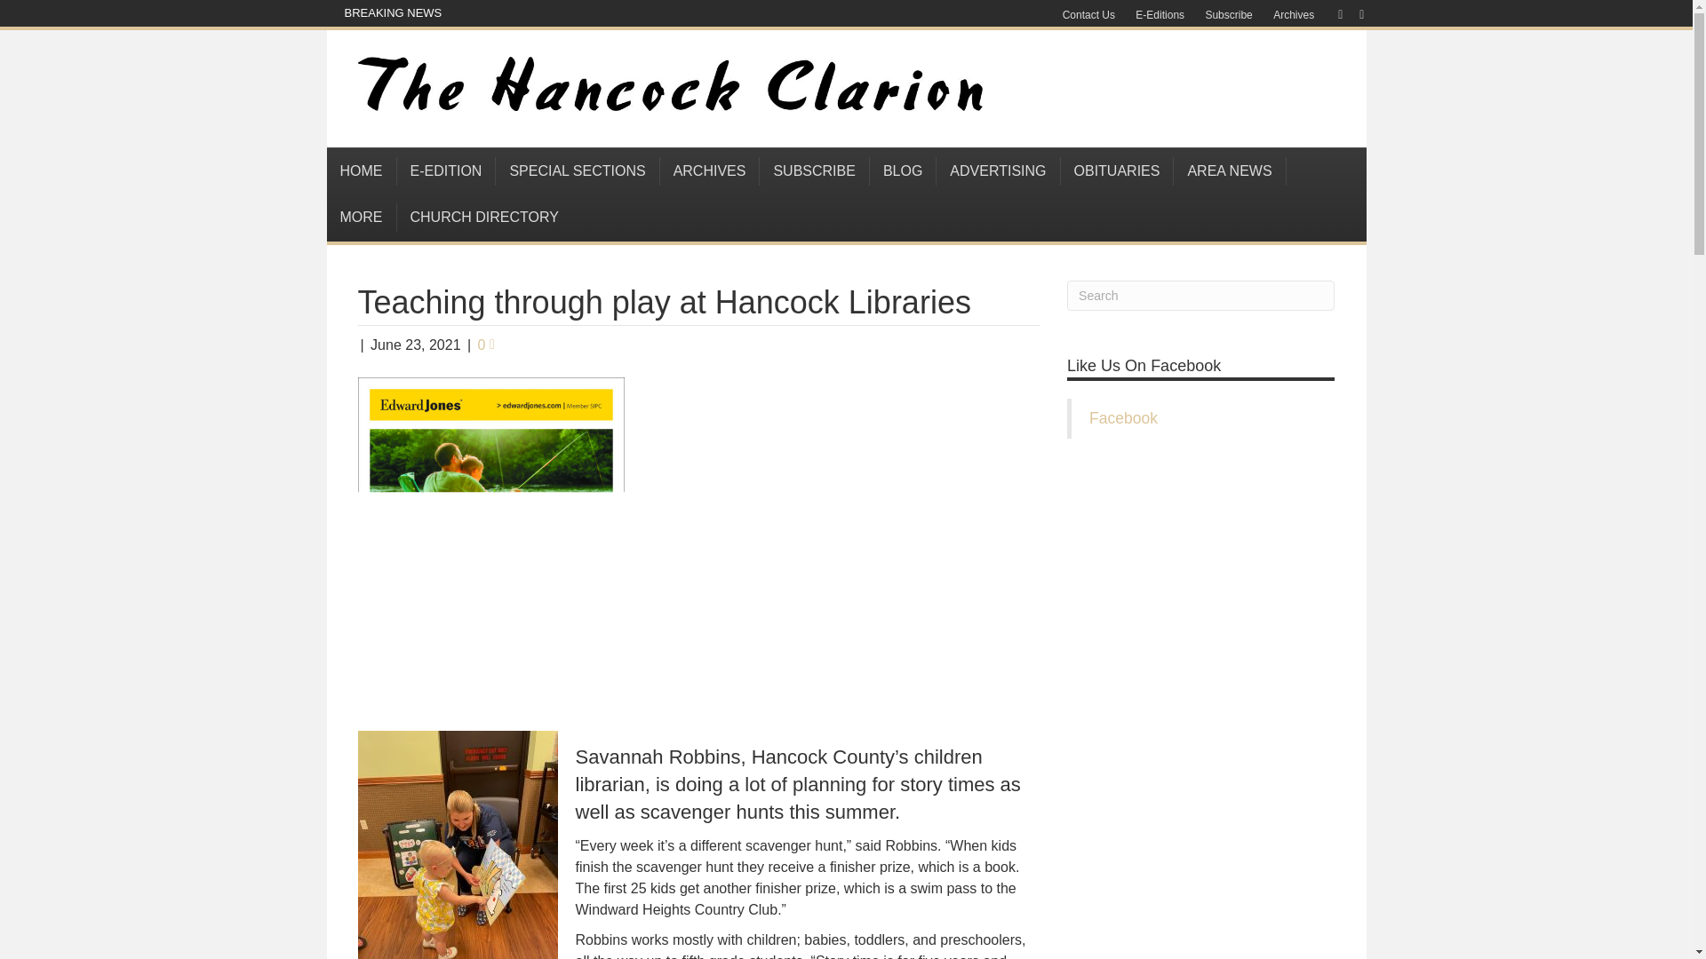  What do you see at coordinates (711, 171) in the screenshot?
I see `ARCHIVES` at bounding box center [711, 171].